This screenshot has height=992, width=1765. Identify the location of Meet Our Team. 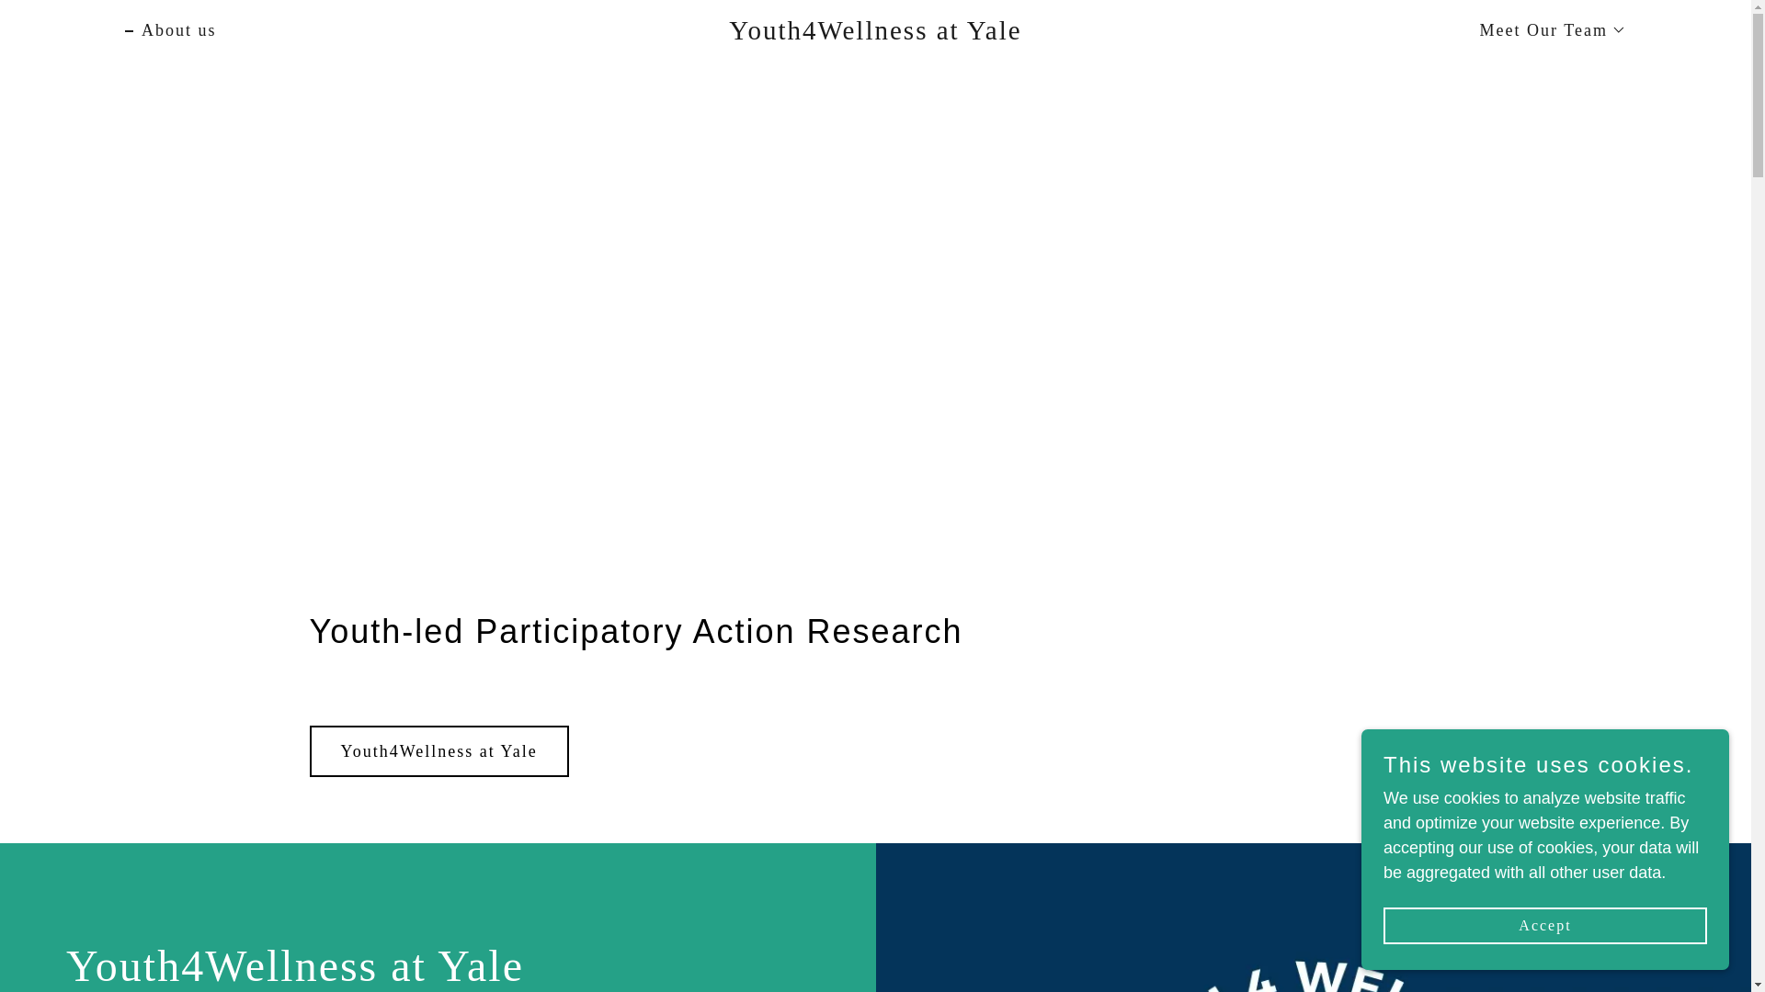
(1544, 29).